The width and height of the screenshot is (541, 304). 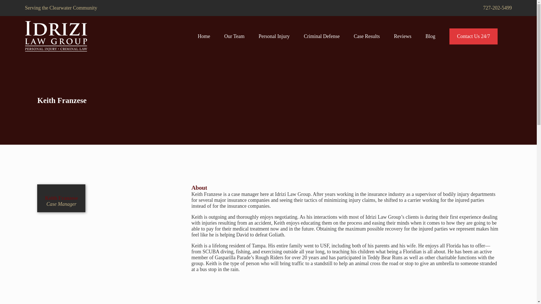 I want to click on Personal Injury, so click(x=274, y=36).